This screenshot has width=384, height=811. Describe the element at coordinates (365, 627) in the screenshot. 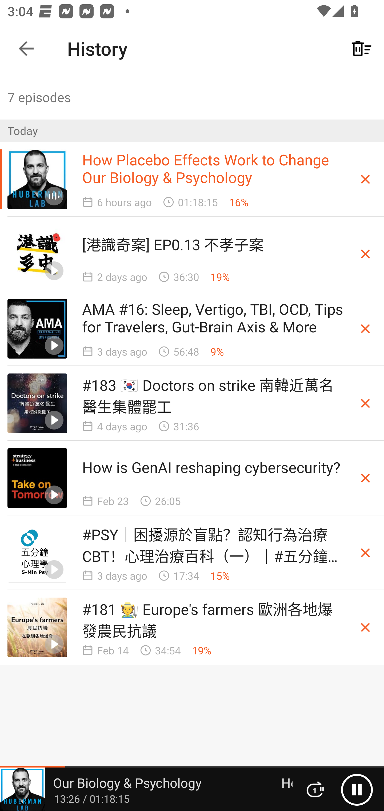

I see `Delete` at that location.